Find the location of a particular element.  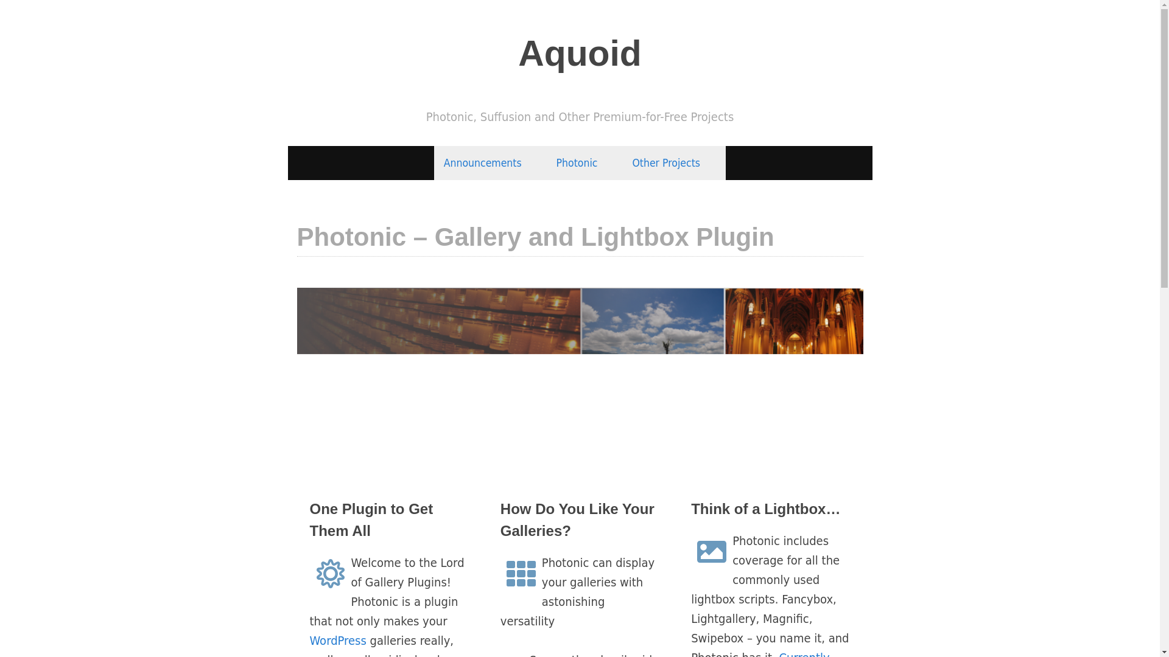

Currently supporting 19 scripts is located at coordinates (760, 653).